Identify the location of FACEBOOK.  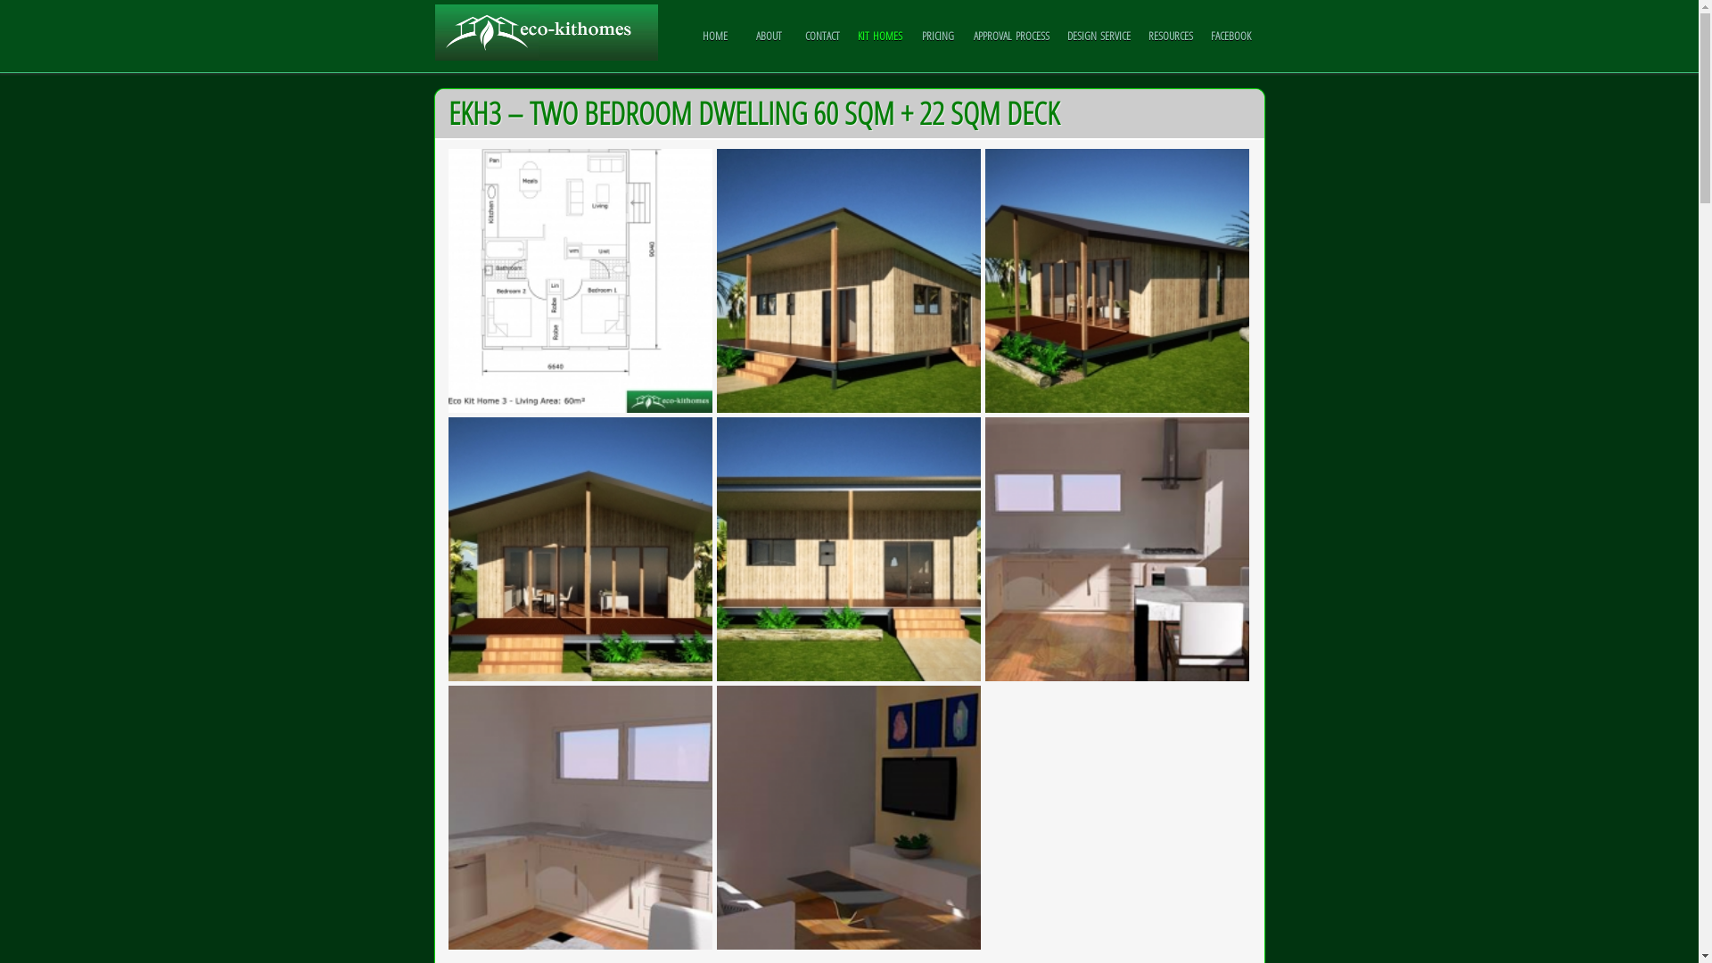
(1230, 36).